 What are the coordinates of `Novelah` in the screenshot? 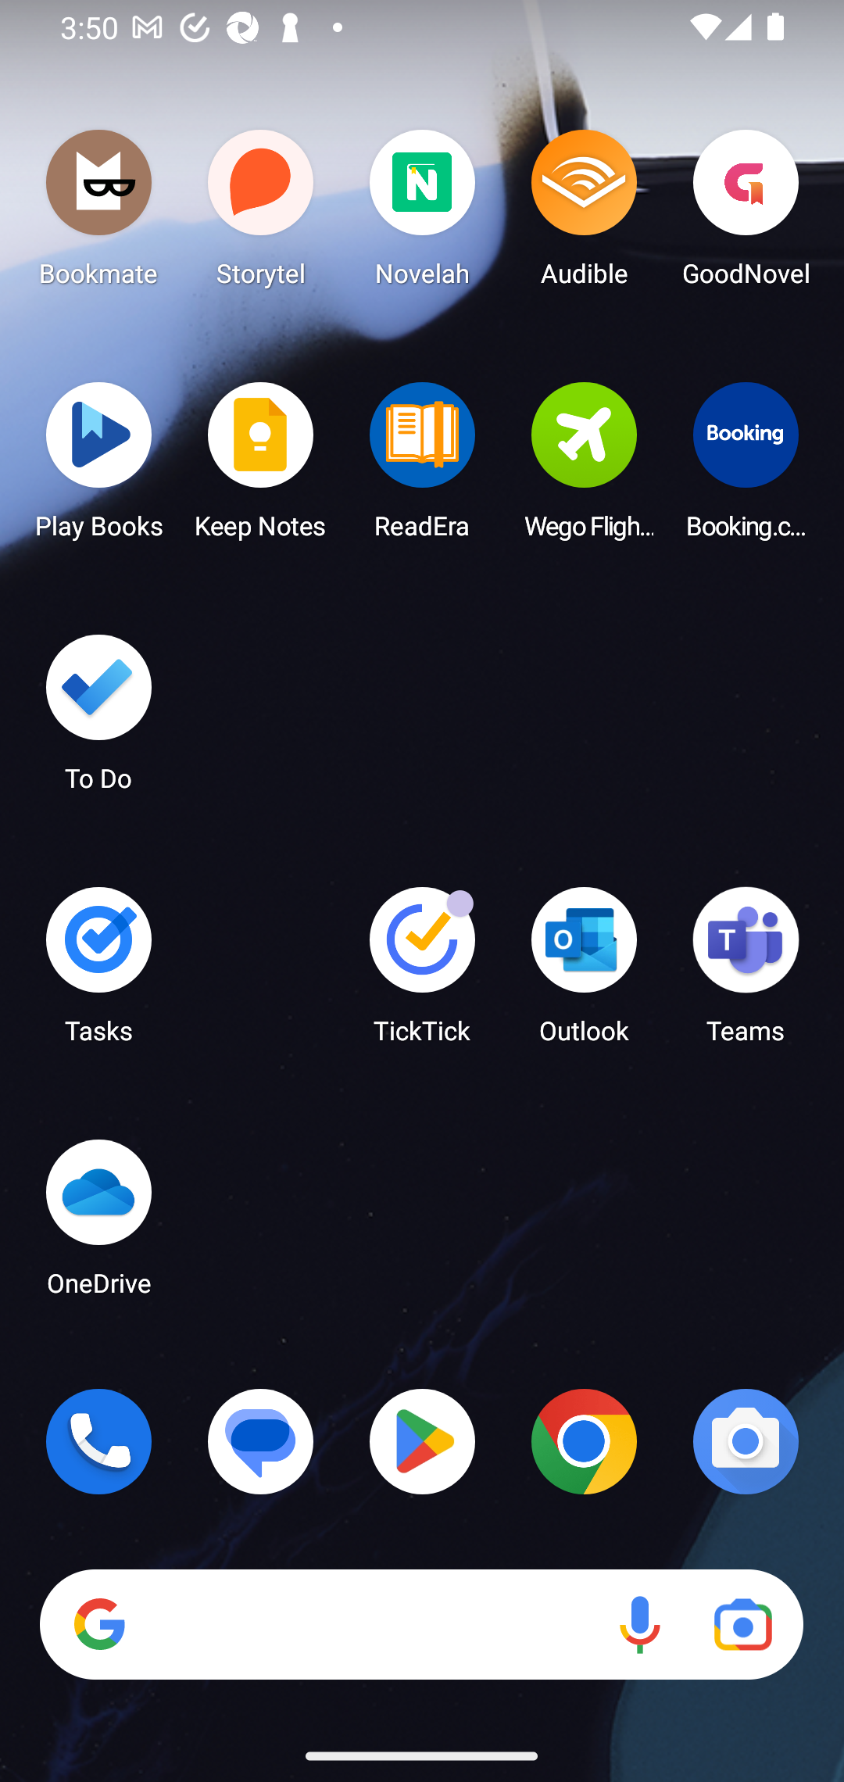 It's located at (422, 214).